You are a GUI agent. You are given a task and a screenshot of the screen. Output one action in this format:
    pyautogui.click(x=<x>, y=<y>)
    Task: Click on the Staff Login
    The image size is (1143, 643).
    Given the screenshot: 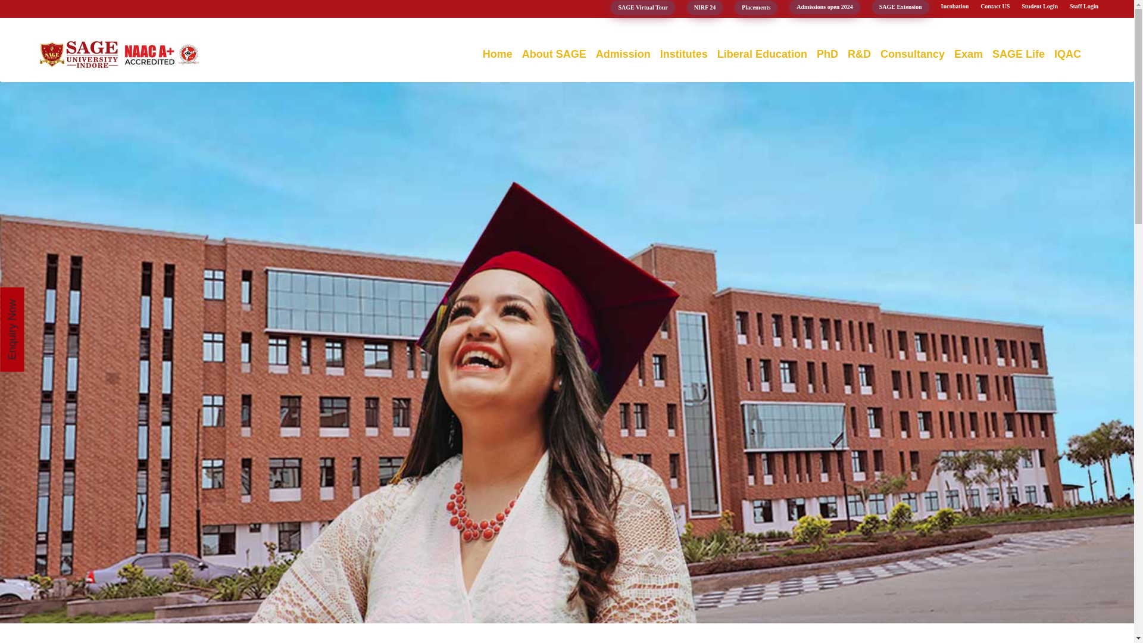 What is the action you would take?
    pyautogui.click(x=1084, y=7)
    